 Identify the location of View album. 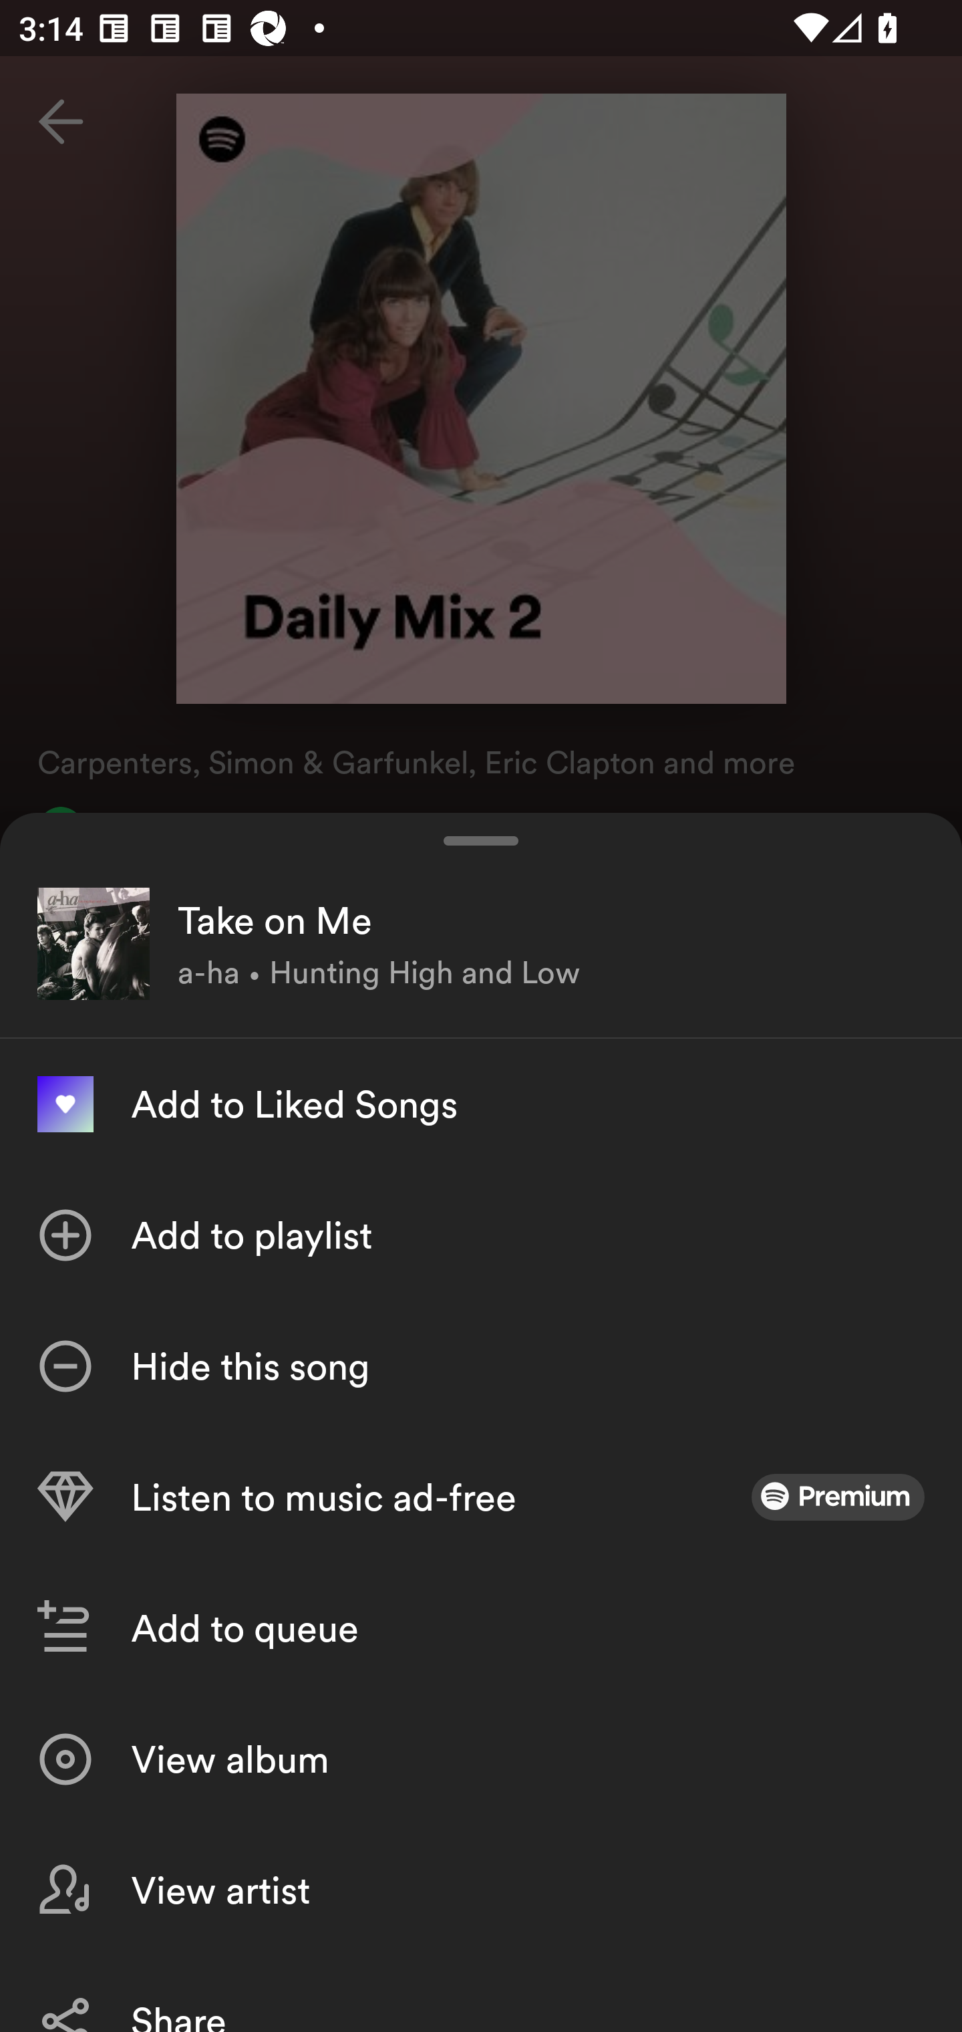
(481, 1759).